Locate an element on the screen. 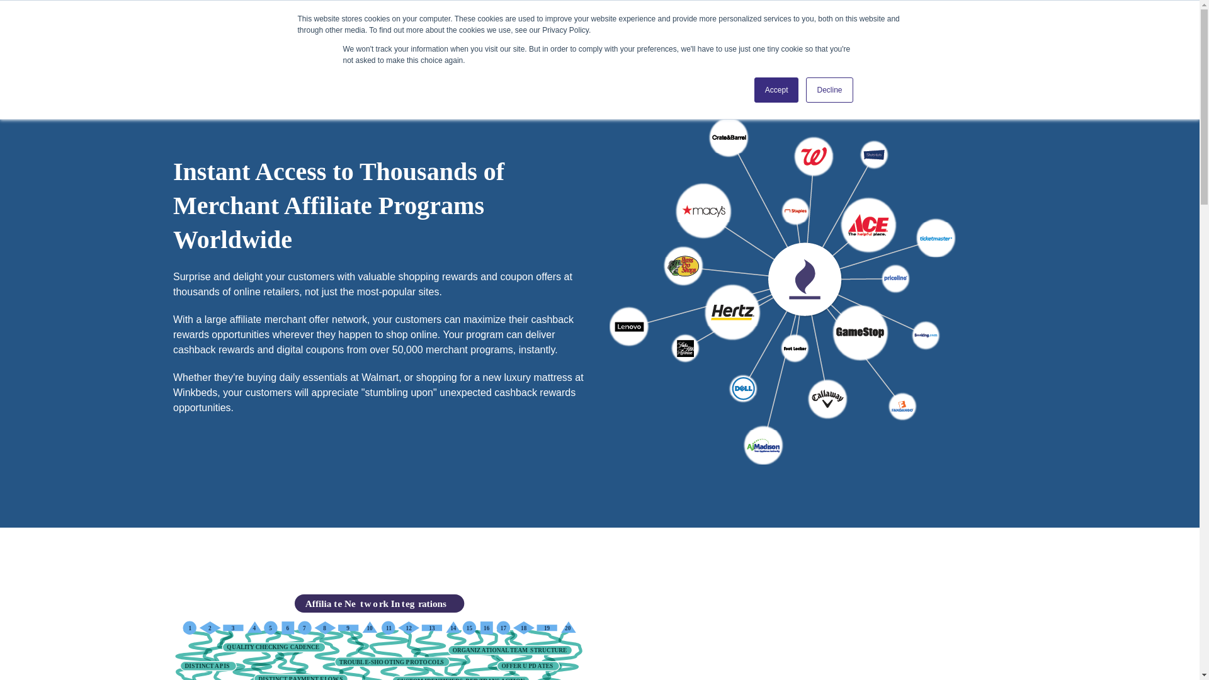  Features is located at coordinates (705, 33).